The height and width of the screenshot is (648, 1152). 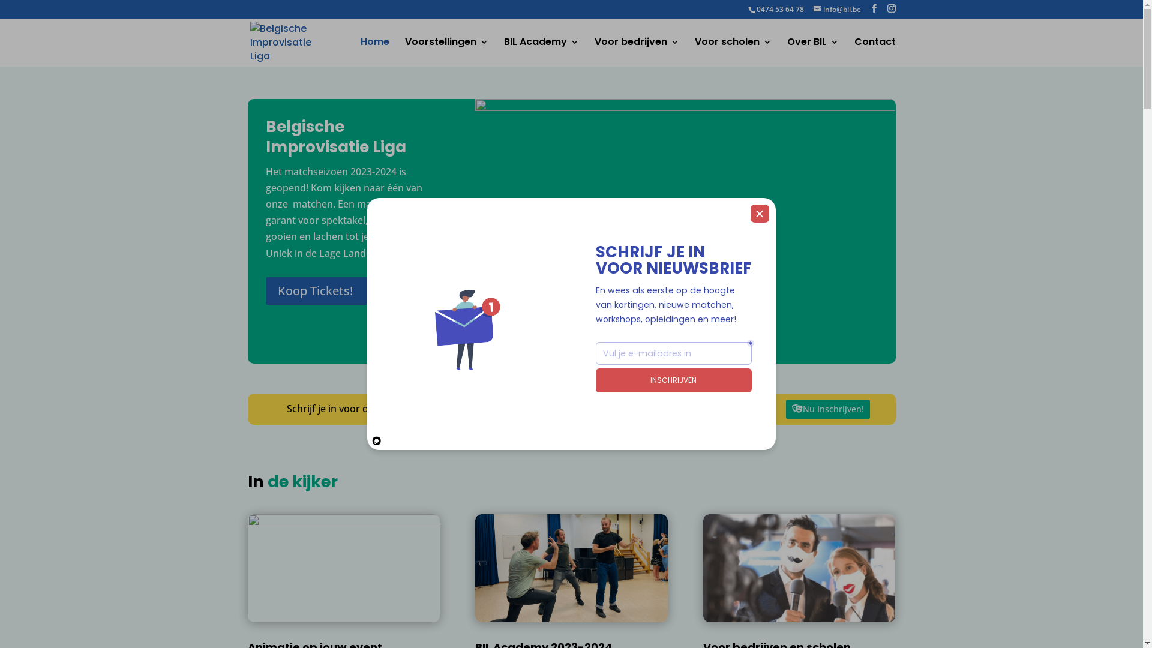 What do you see at coordinates (446, 52) in the screenshot?
I see `Voorstellingen` at bounding box center [446, 52].